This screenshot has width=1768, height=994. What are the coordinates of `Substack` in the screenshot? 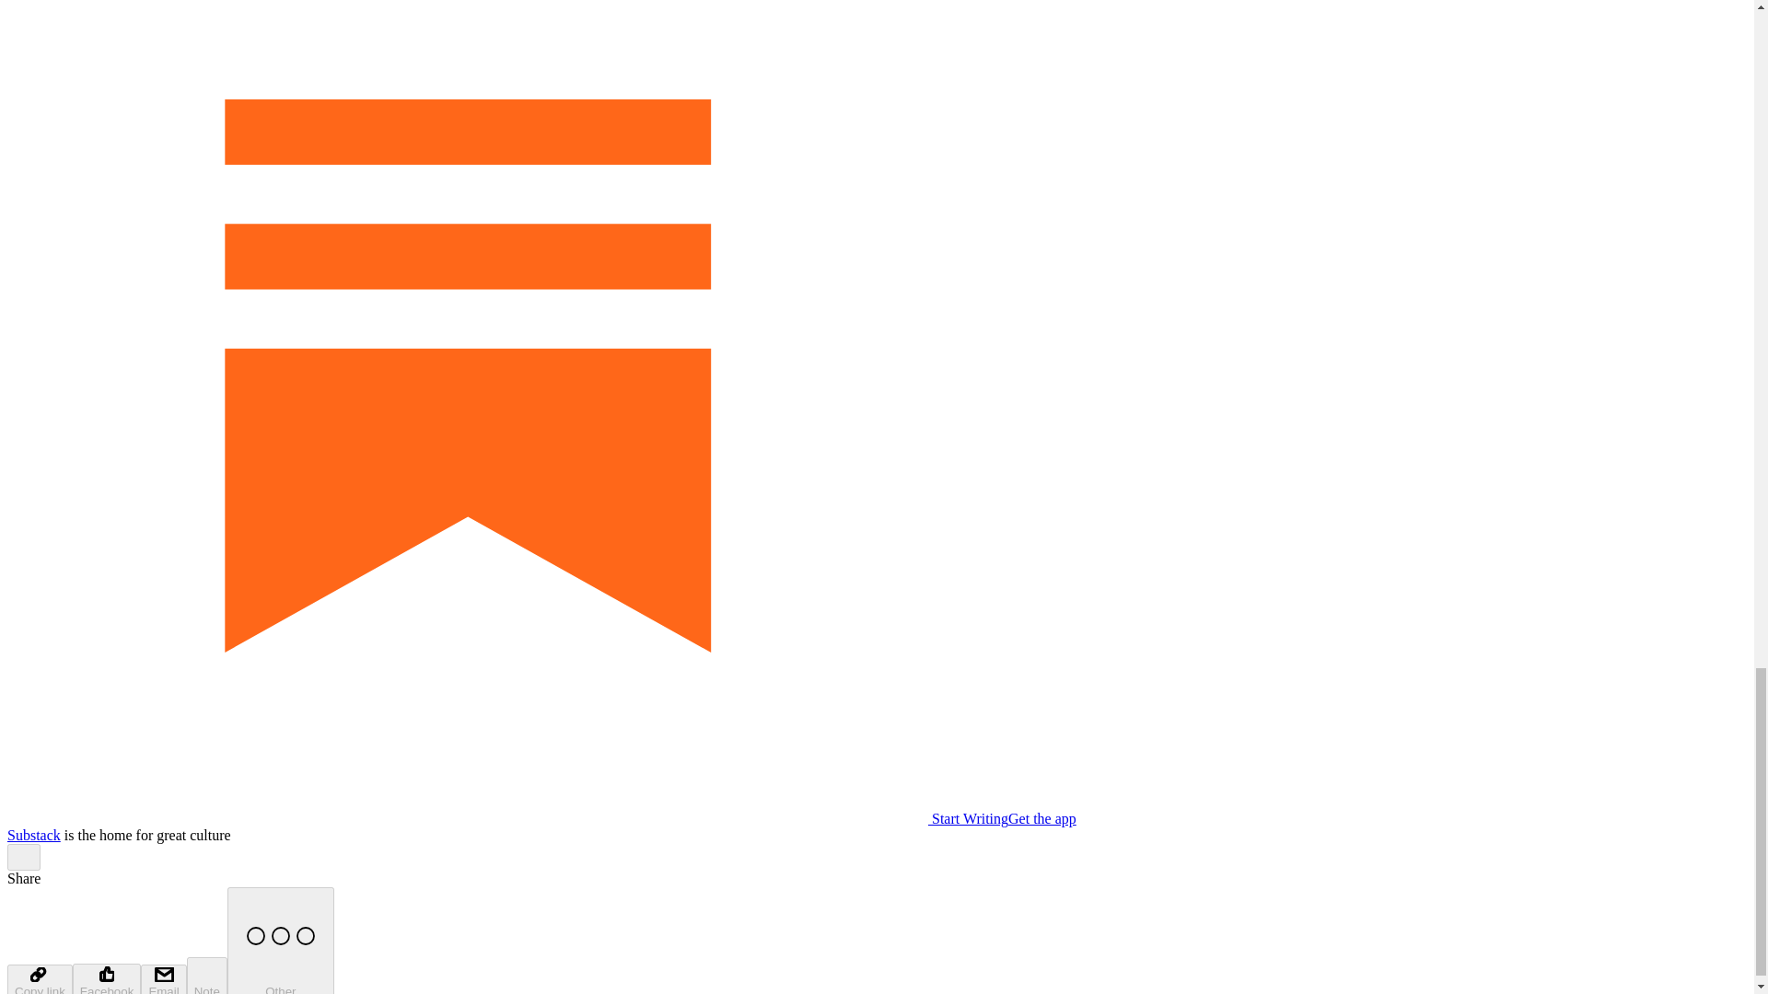 It's located at (33, 834).